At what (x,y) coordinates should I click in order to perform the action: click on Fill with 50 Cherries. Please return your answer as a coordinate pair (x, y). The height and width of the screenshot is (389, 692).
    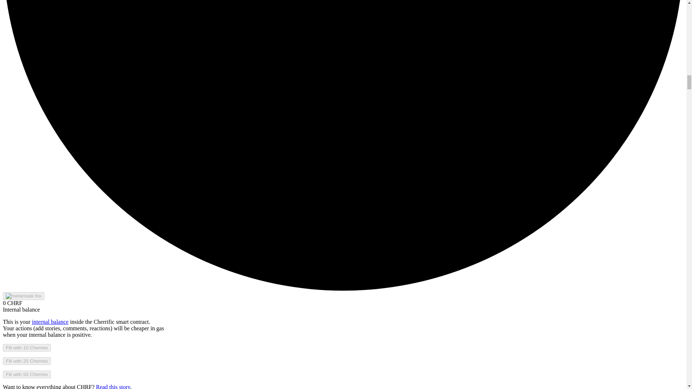
    Looking at the image, I should click on (27, 374).